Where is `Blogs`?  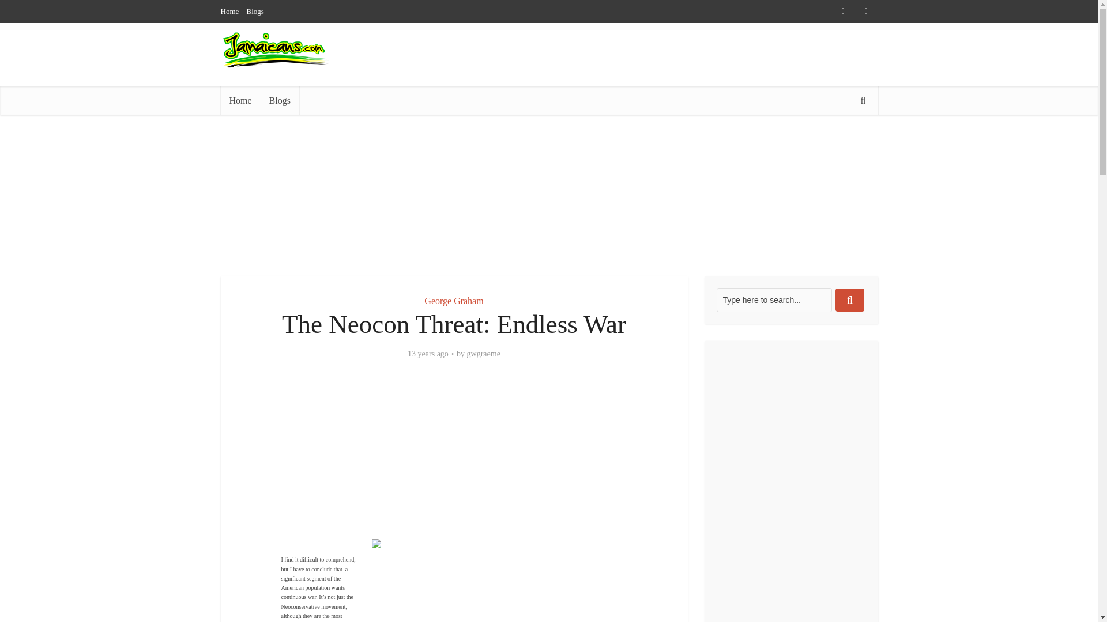 Blogs is located at coordinates (279, 100).